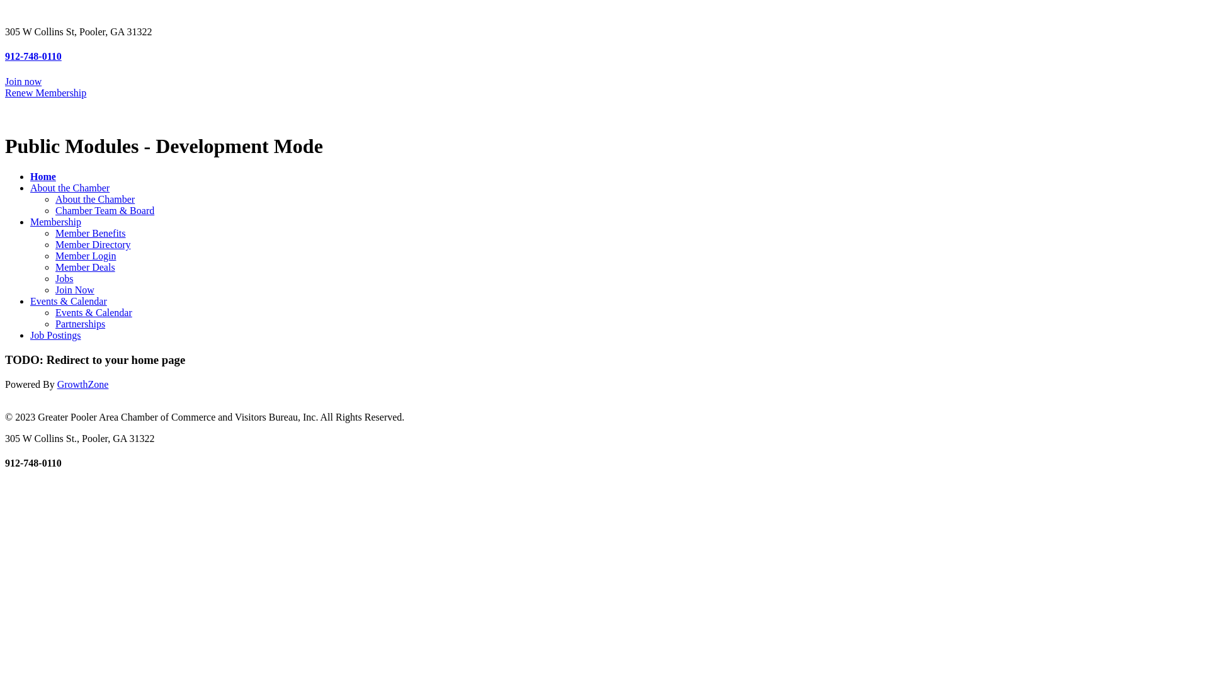 The image size is (1209, 680). I want to click on GrowthZone, so click(83, 384).